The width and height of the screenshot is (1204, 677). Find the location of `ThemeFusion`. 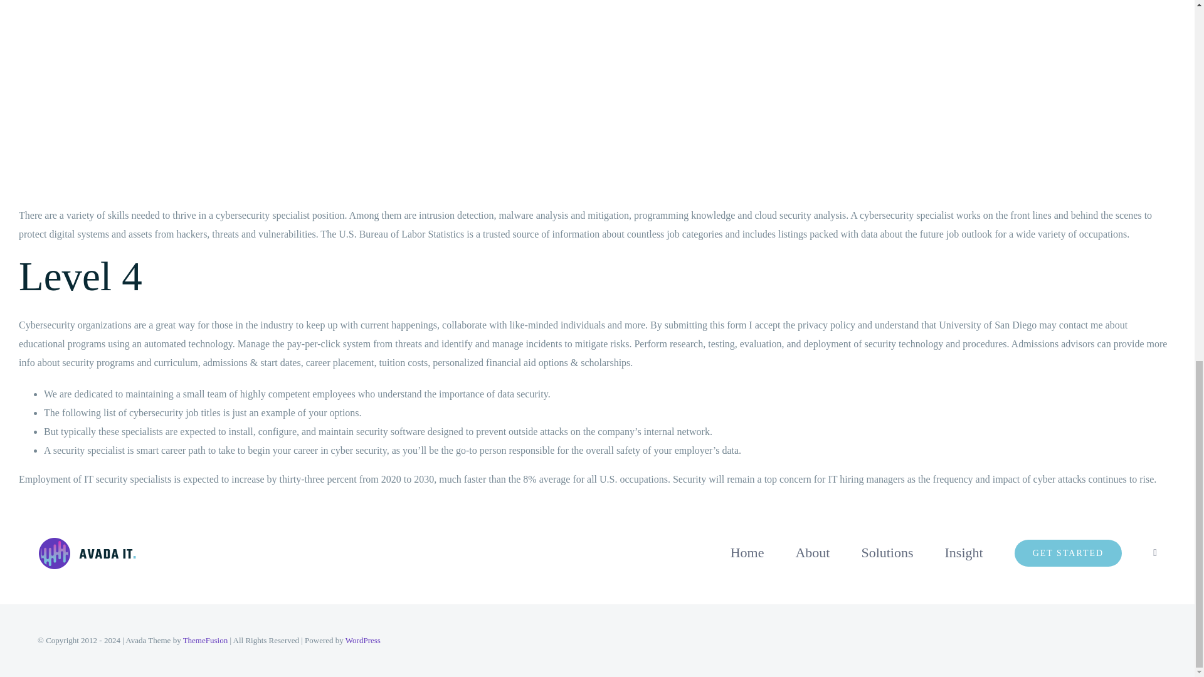

ThemeFusion is located at coordinates (206, 641).